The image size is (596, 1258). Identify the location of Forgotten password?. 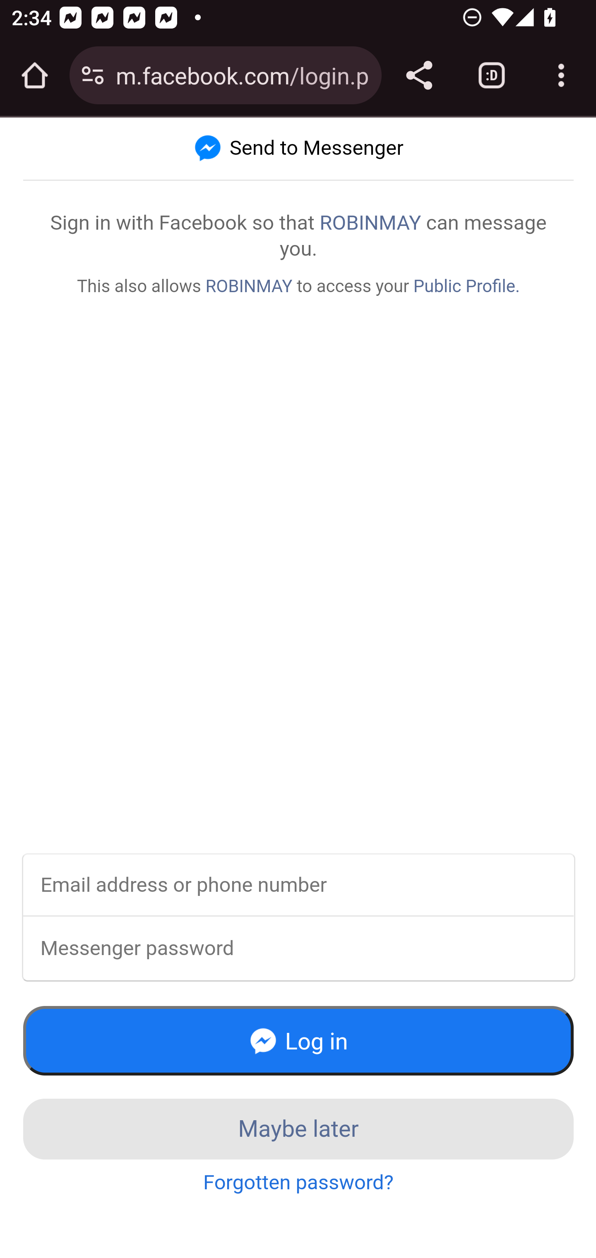
(299, 1183).